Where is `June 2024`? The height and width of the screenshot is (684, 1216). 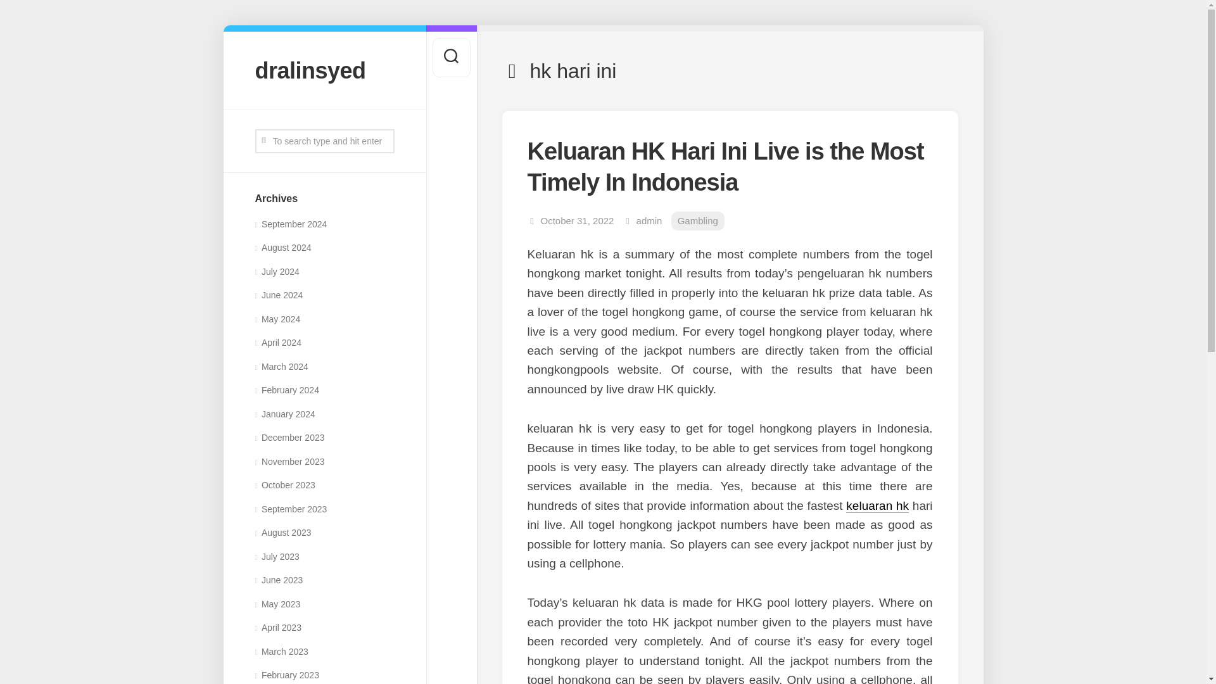 June 2024 is located at coordinates (279, 295).